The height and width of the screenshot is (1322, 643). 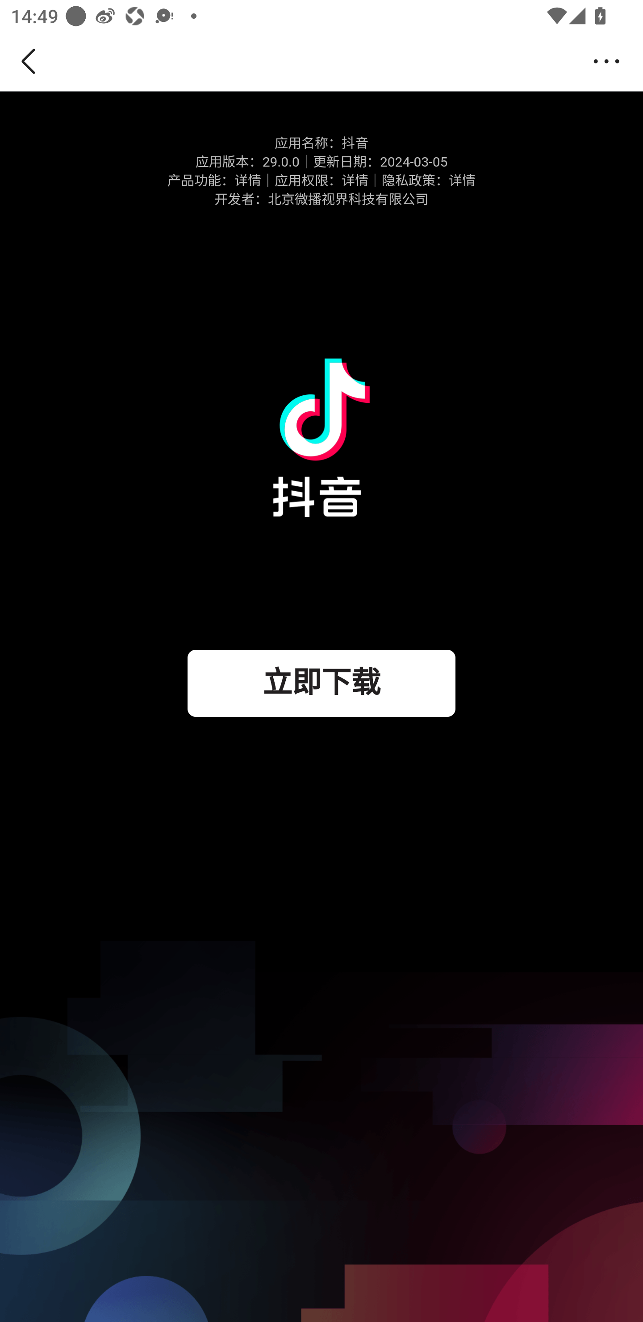 What do you see at coordinates (321, 683) in the screenshot?
I see `立即下载` at bounding box center [321, 683].